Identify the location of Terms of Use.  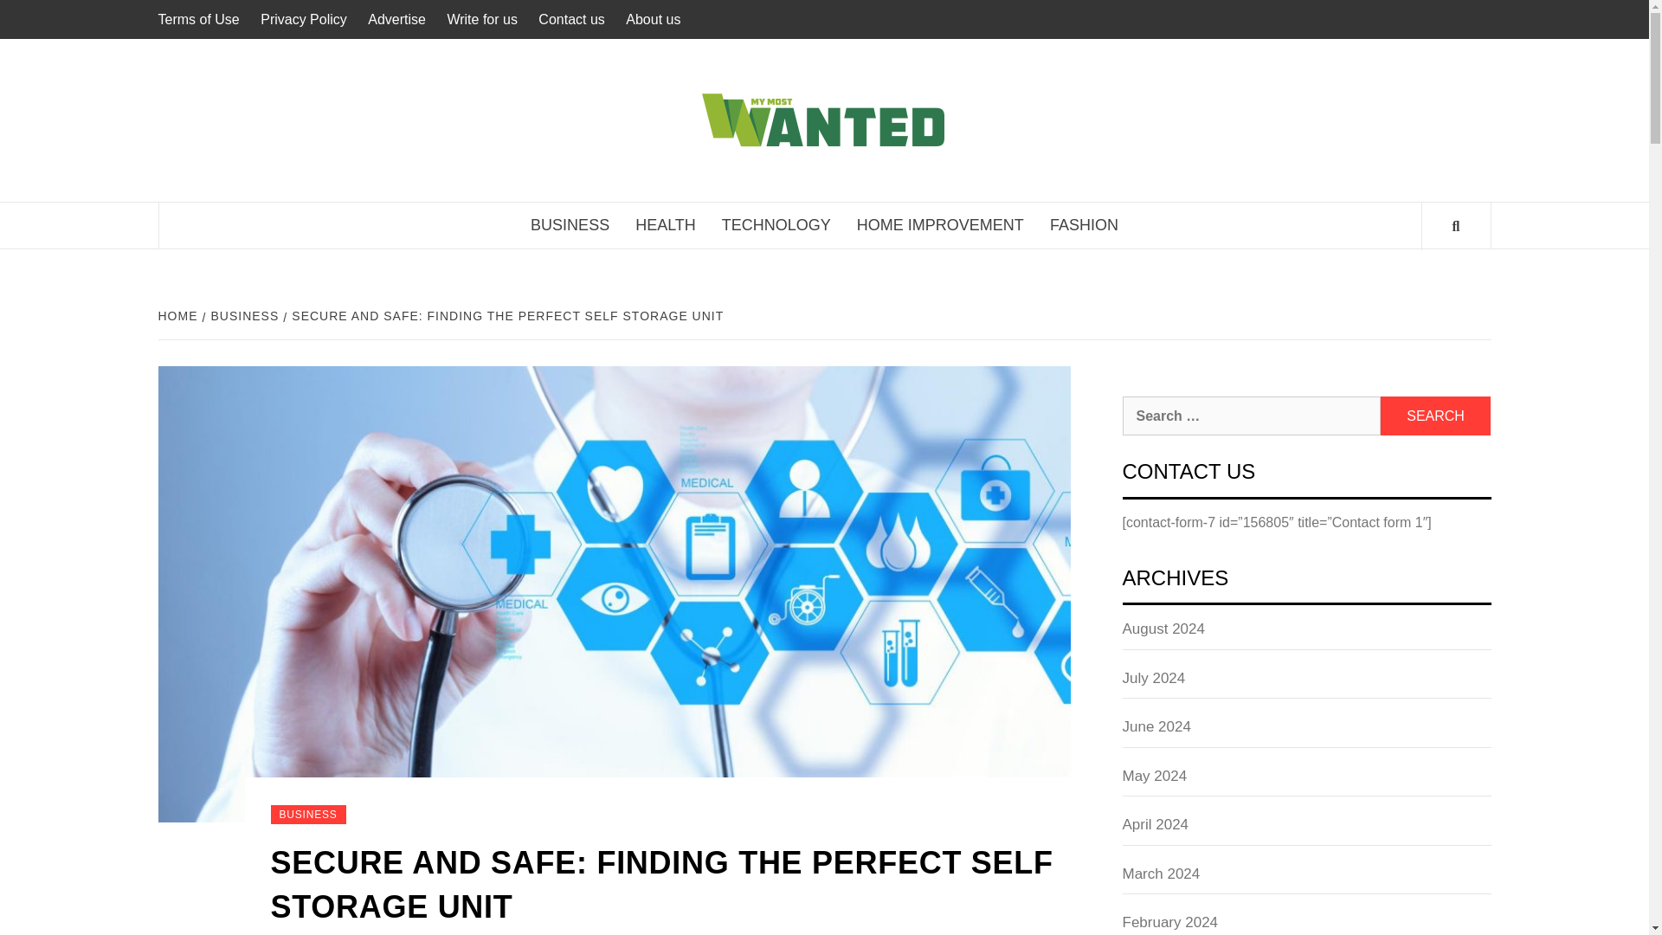
(203, 19).